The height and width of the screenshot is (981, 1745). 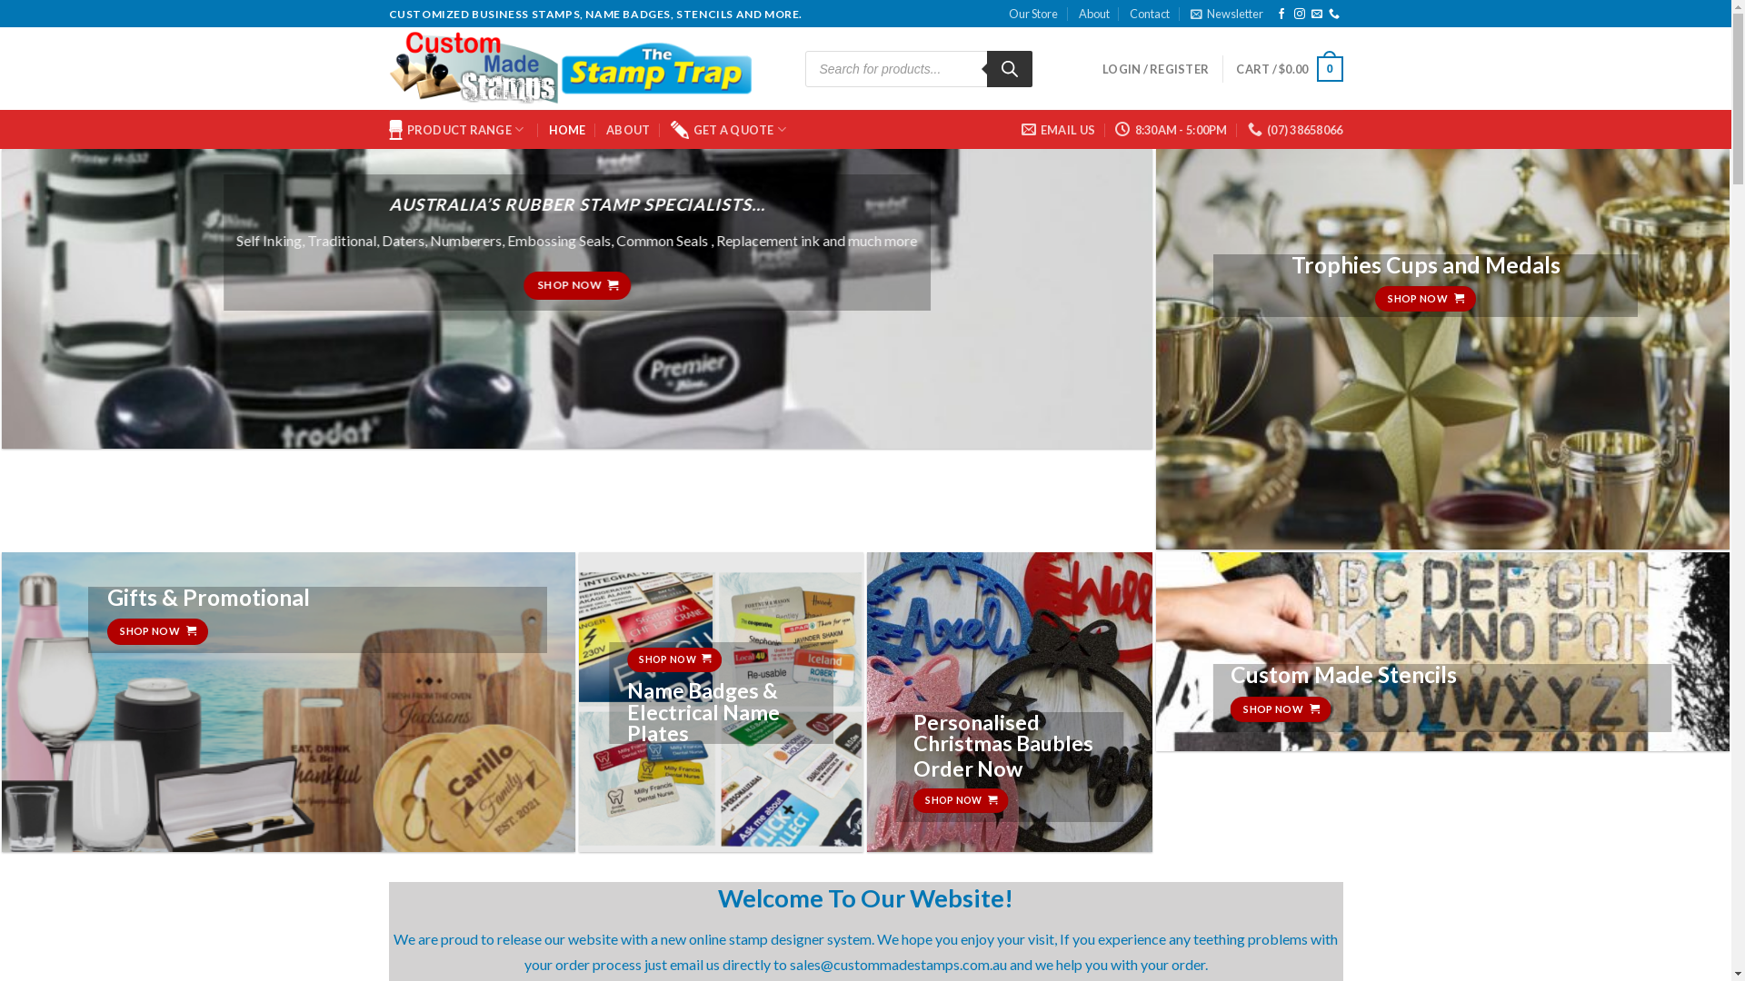 I want to click on Custom Made Stamps - Custom Rubber Stamps & Accessories, so click(x=583, y=69).